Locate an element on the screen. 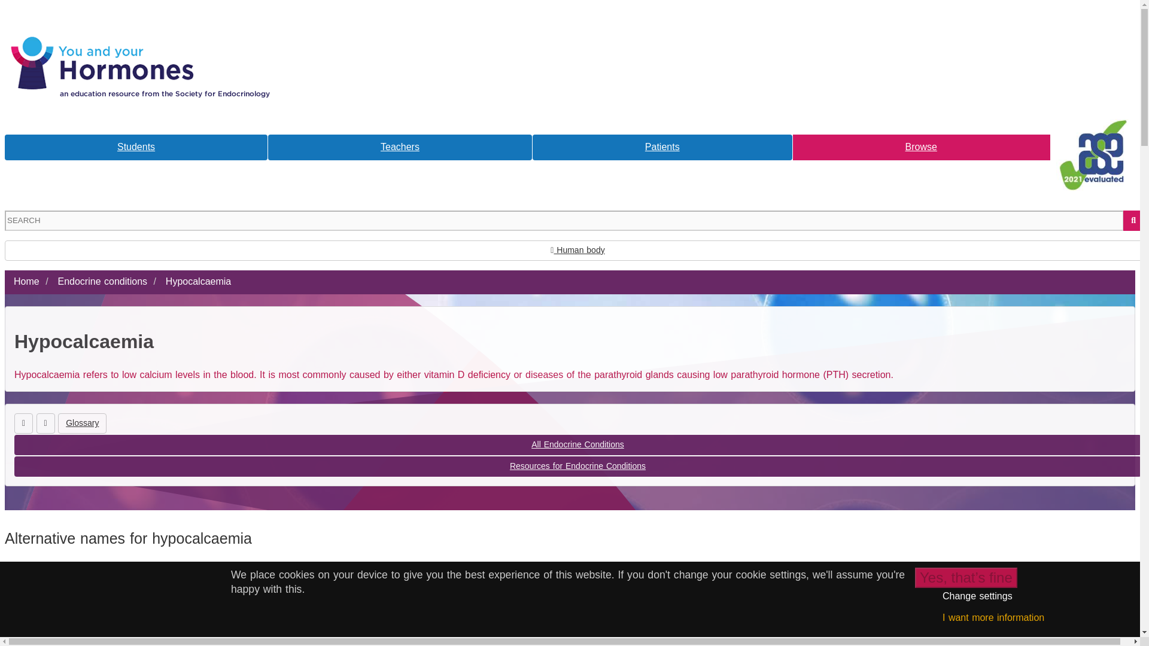  Home is located at coordinates (26, 281).